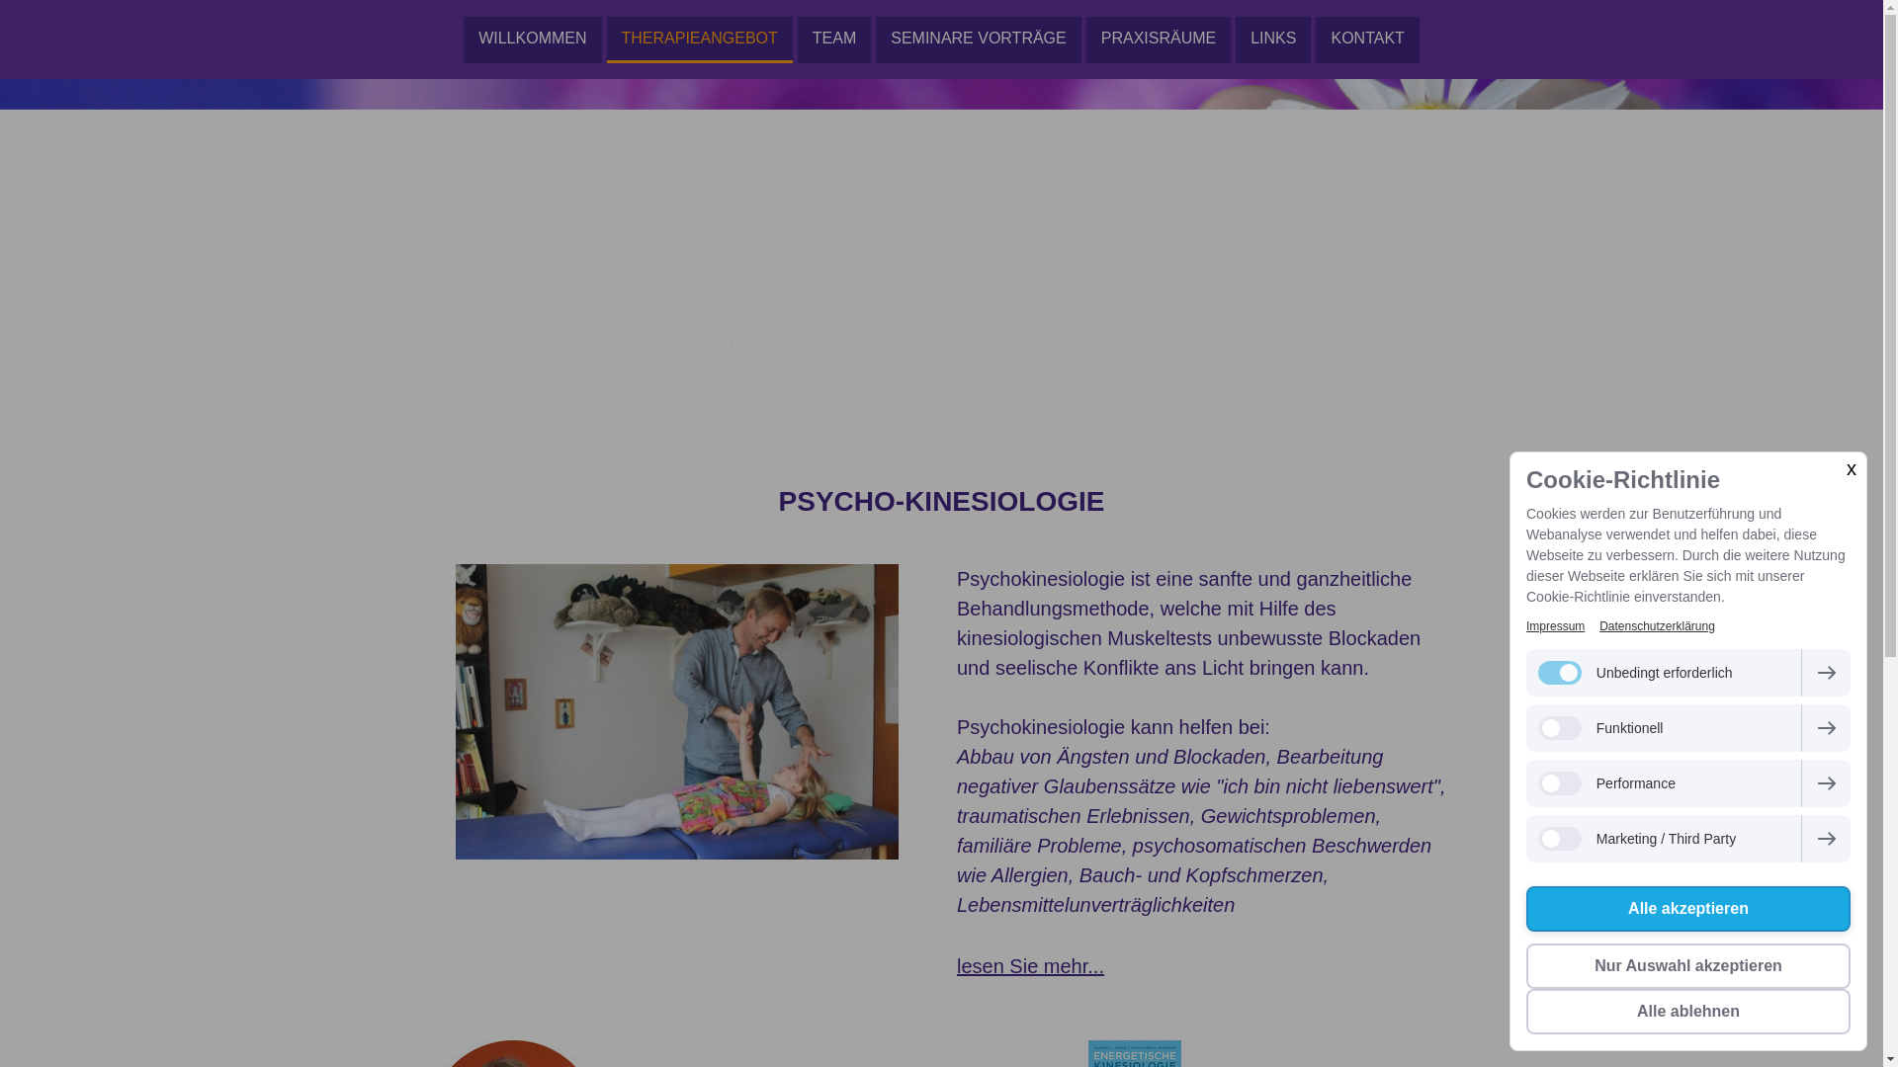 Image resolution: width=1898 pixels, height=1067 pixels. I want to click on WILLKOMMEN, so click(532, 40).